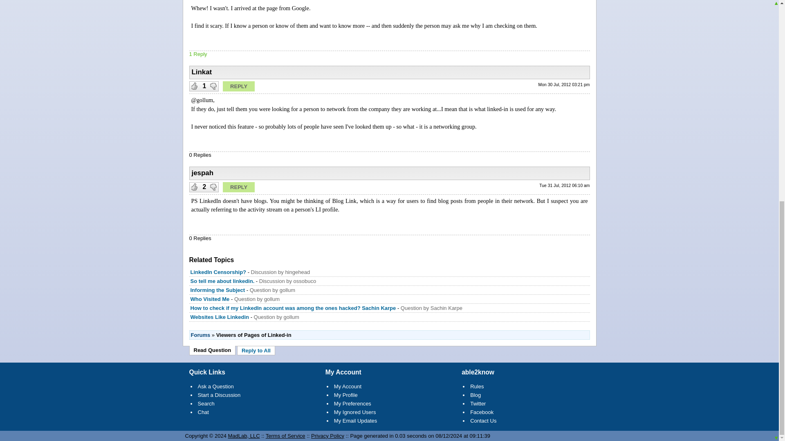 The image size is (785, 441). What do you see at coordinates (355, 412) in the screenshot?
I see `My Ignored Users` at bounding box center [355, 412].